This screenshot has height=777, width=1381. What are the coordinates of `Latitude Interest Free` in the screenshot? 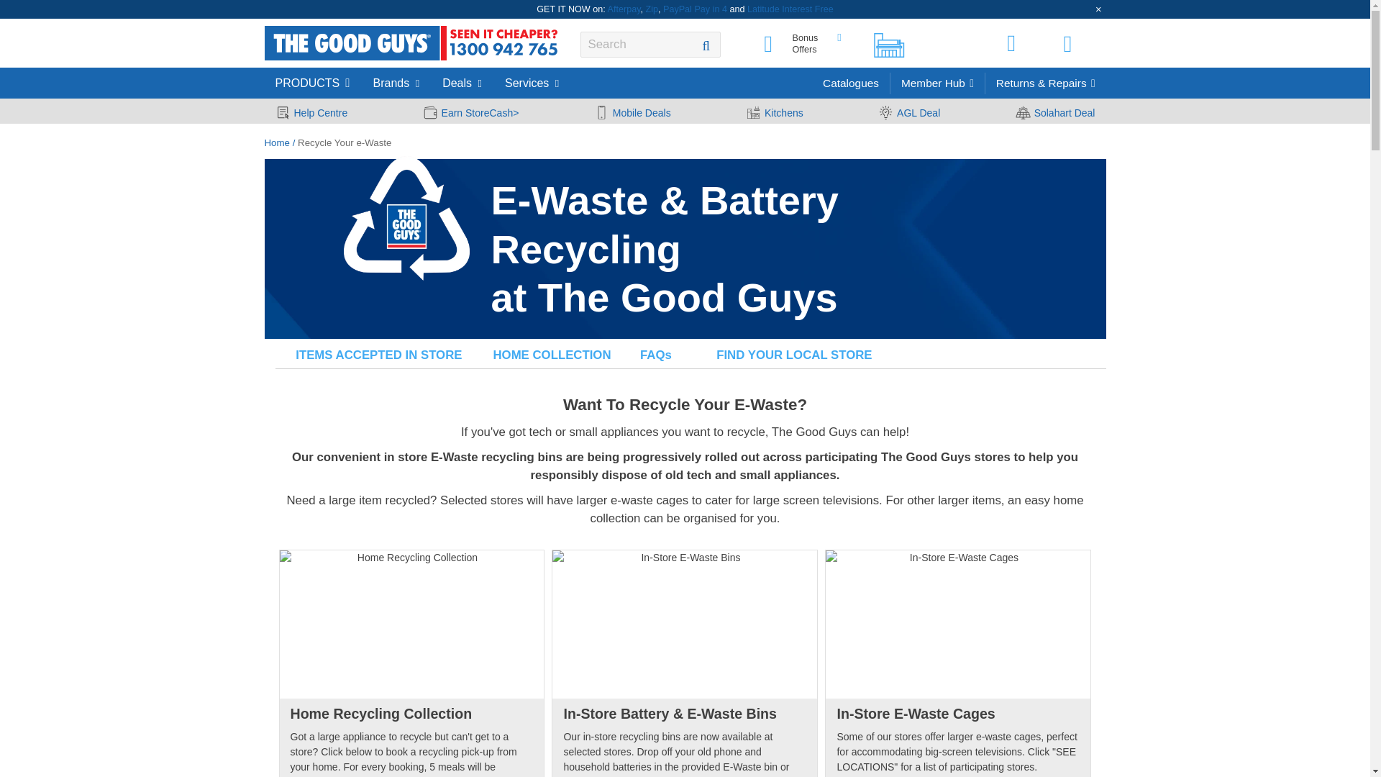 It's located at (790, 9).